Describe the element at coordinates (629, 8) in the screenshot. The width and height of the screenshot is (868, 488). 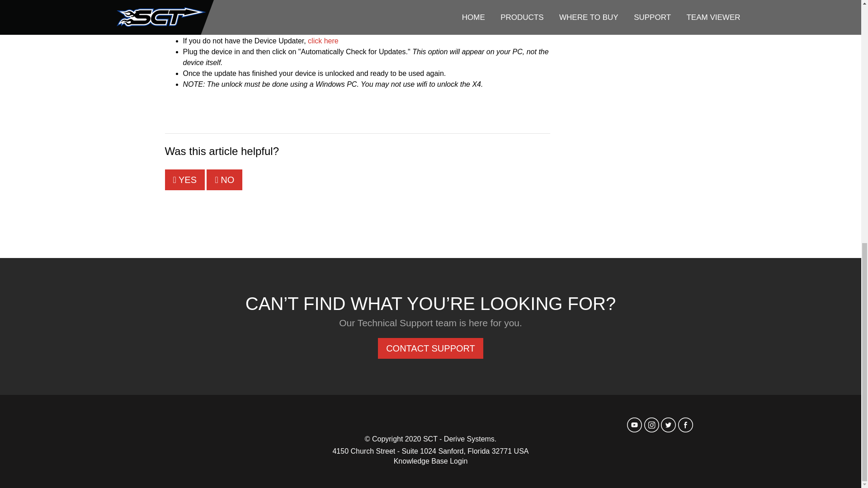
I see `Instructions for '20-'21 Ford 6.7L Powerstroke Tuning` at that location.